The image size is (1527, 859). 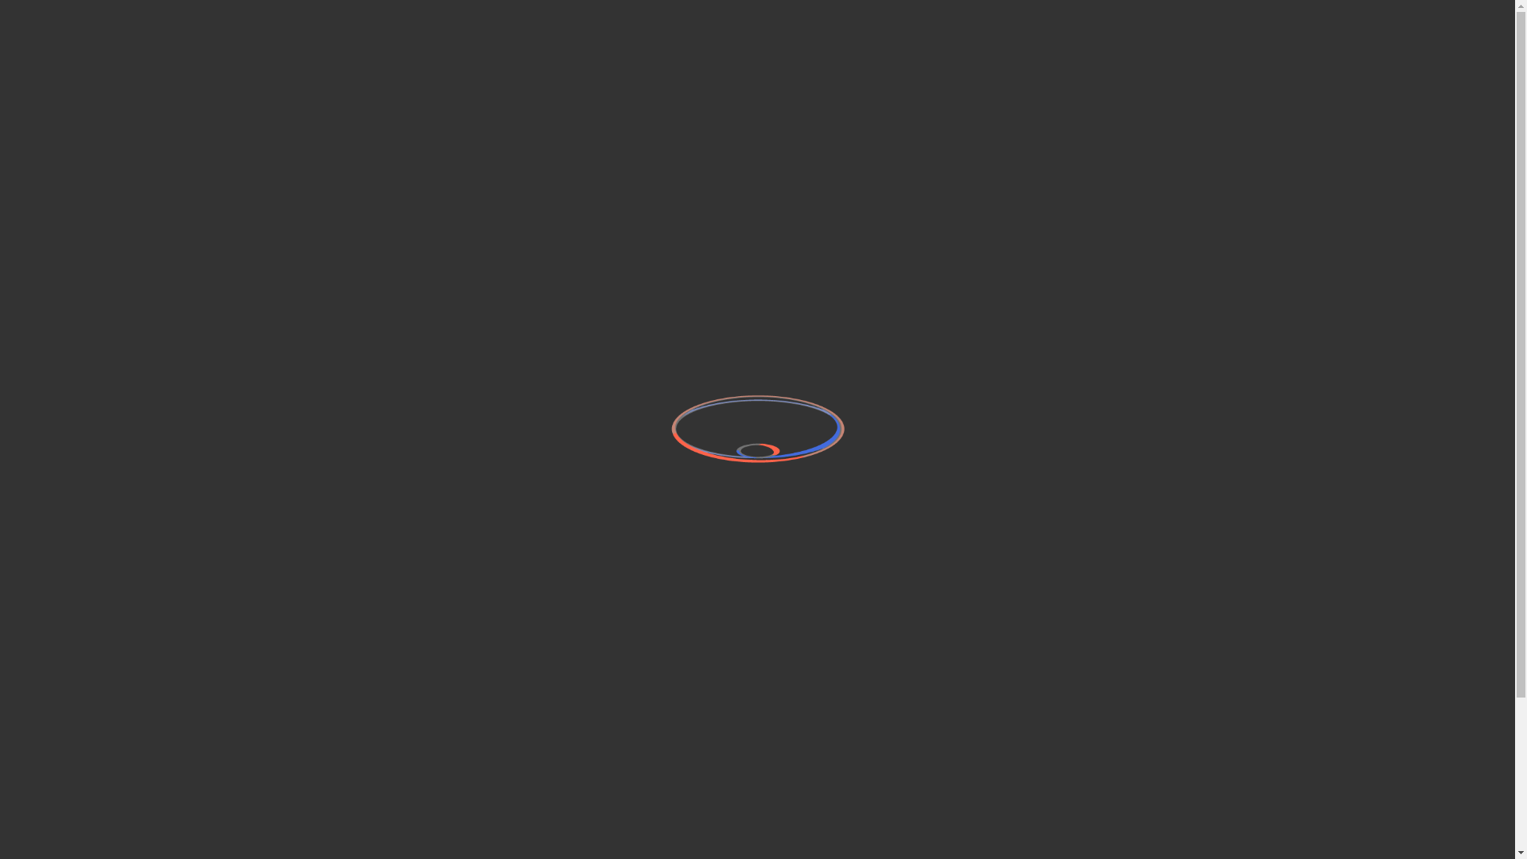 What do you see at coordinates (426, 805) in the screenshot?
I see `M` at bounding box center [426, 805].